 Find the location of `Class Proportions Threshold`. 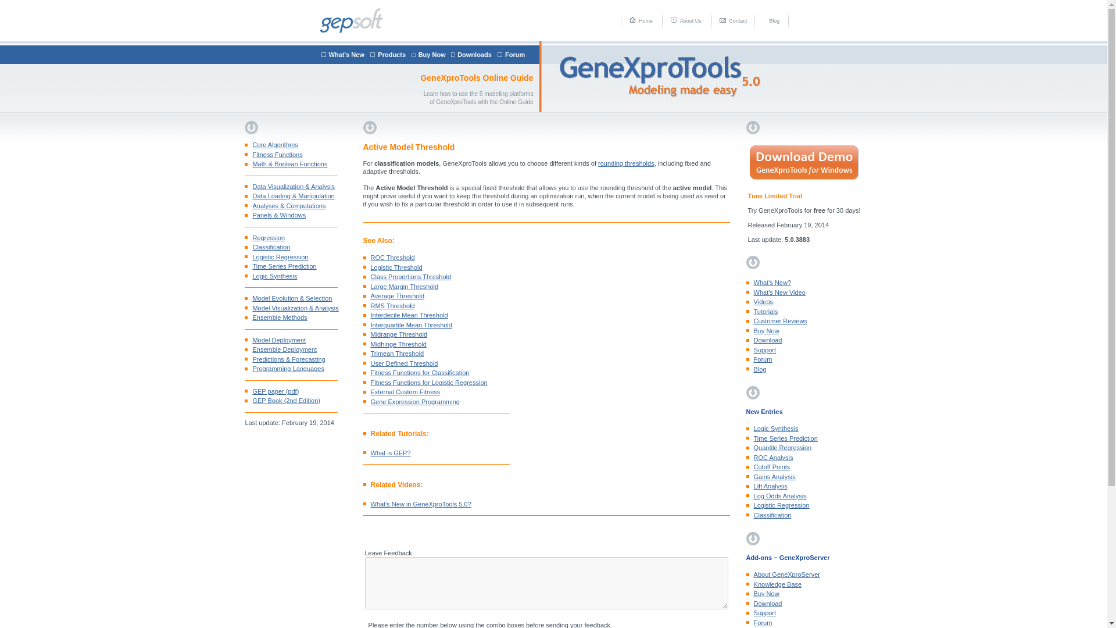

Class Proportions Threshold is located at coordinates (407, 276).